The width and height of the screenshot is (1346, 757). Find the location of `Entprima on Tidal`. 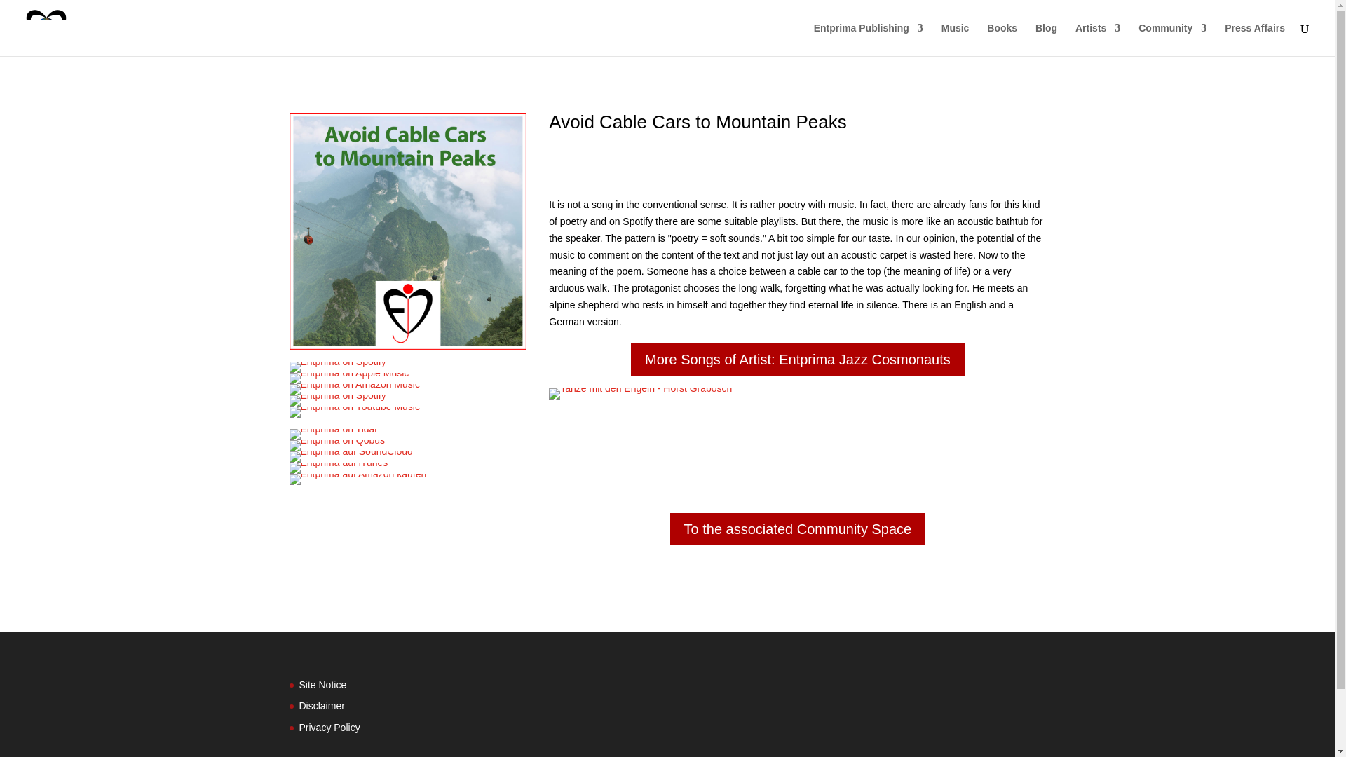

Entprima on Tidal is located at coordinates (332, 435).